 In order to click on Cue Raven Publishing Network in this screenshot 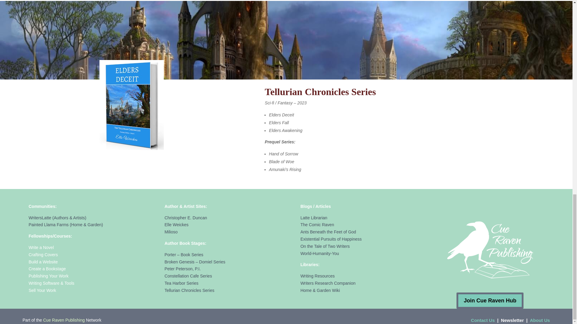, I will do `click(490, 249)`.